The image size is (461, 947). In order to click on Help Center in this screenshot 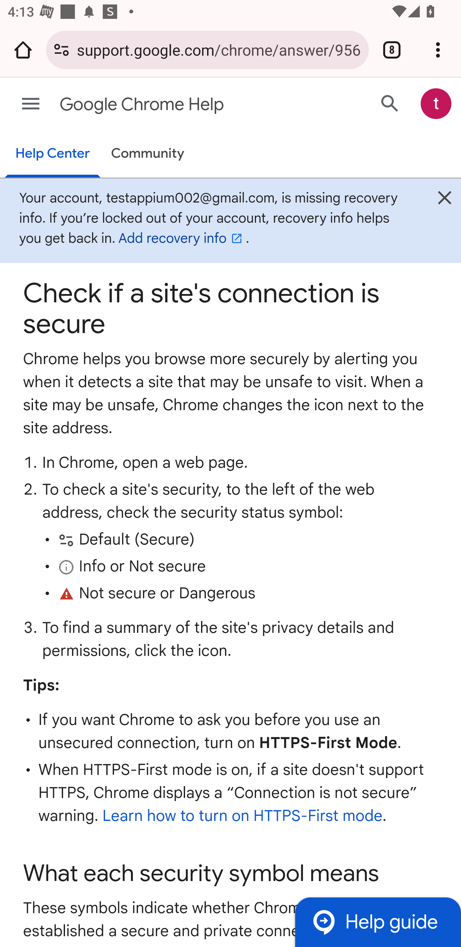, I will do `click(52, 154)`.